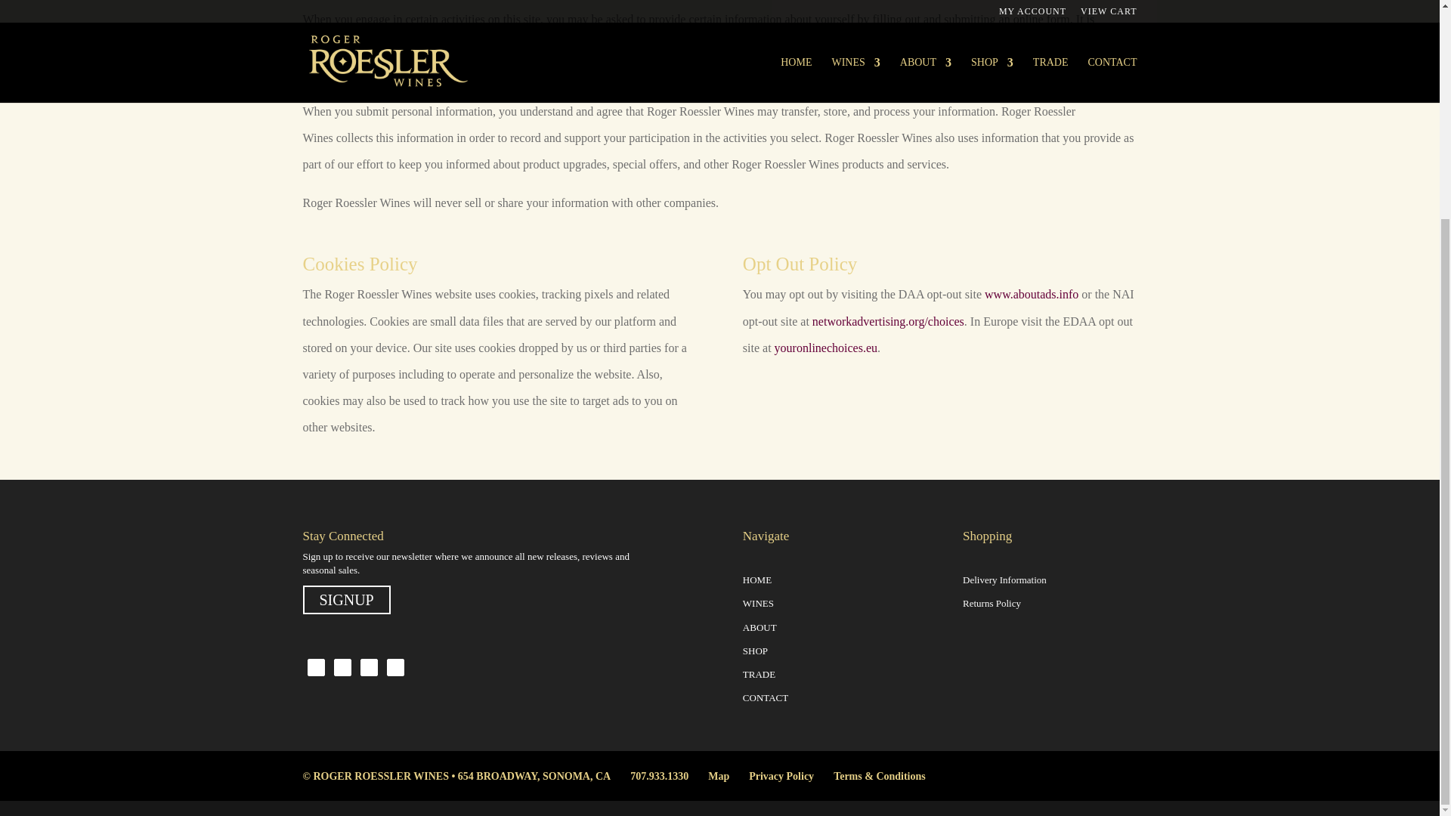 The image size is (1451, 816). What do you see at coordinates (992, 603) in the screenshot?
I see `Returns Policy` at bounding box center [992, 603].